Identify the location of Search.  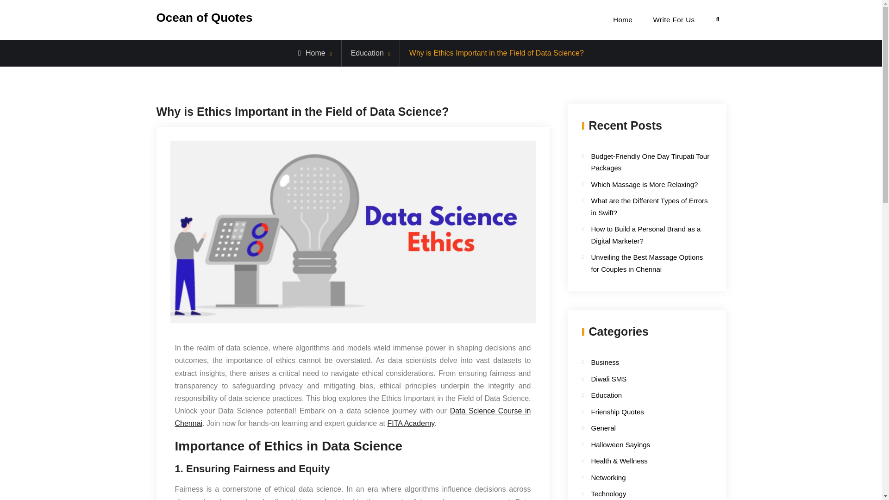
(717, 19).